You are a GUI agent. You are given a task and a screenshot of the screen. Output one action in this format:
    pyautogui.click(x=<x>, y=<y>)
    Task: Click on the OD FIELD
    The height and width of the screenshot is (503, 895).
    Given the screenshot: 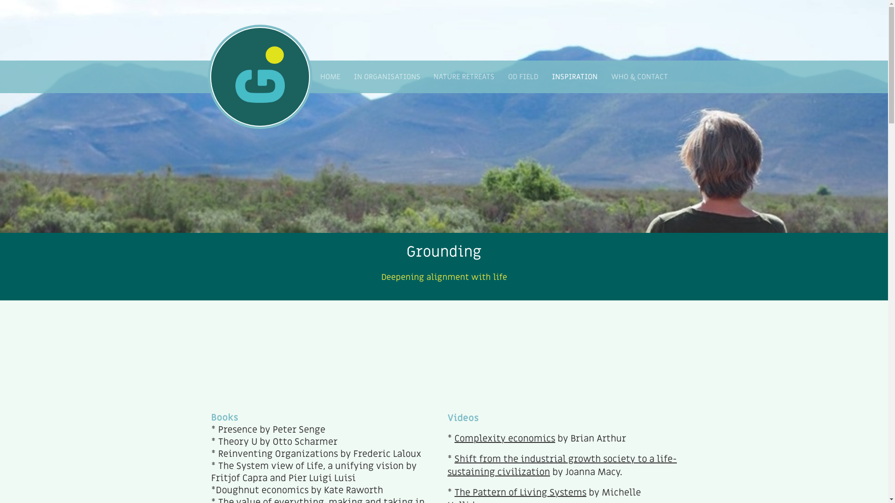 What is the action you would take?
    pyautogui.click(x=523, y=77)
    